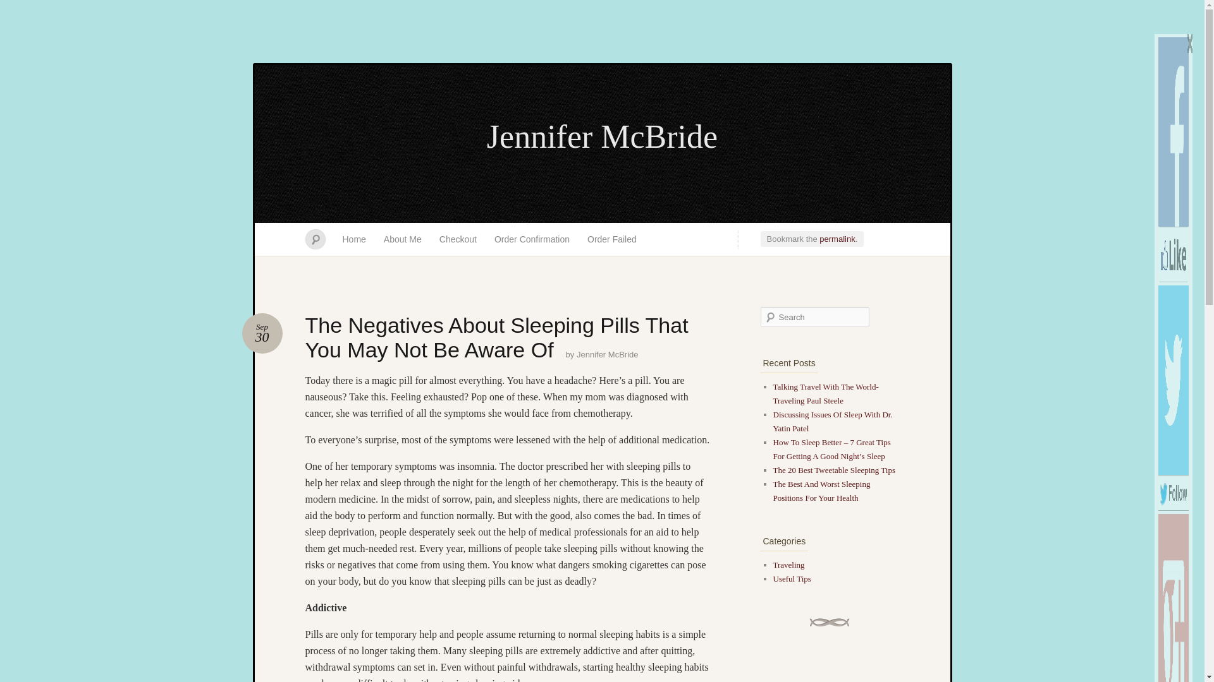 The image size is (1214, 682). I want to click on Search, so click(602, 138).